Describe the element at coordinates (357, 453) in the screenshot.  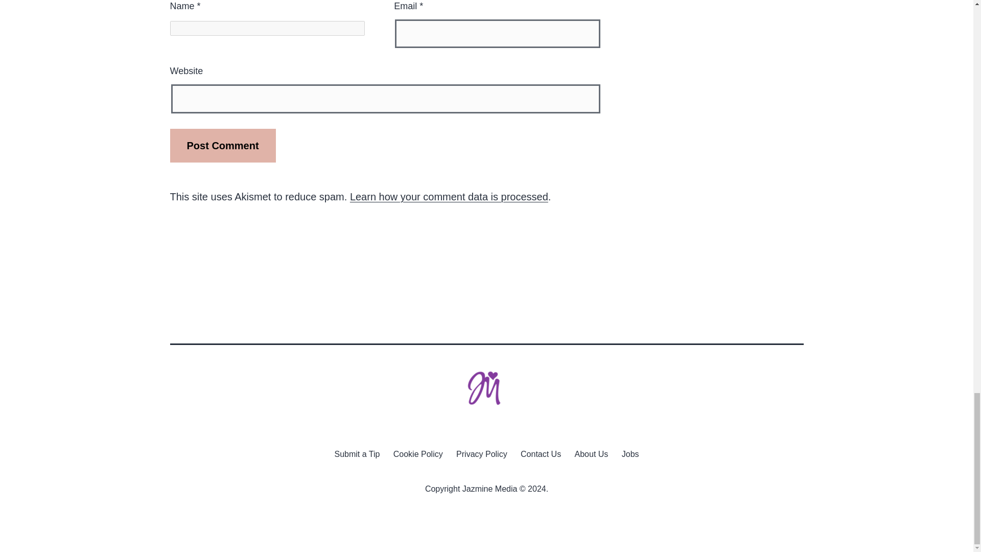
I see `Submit a Tip` at that location.